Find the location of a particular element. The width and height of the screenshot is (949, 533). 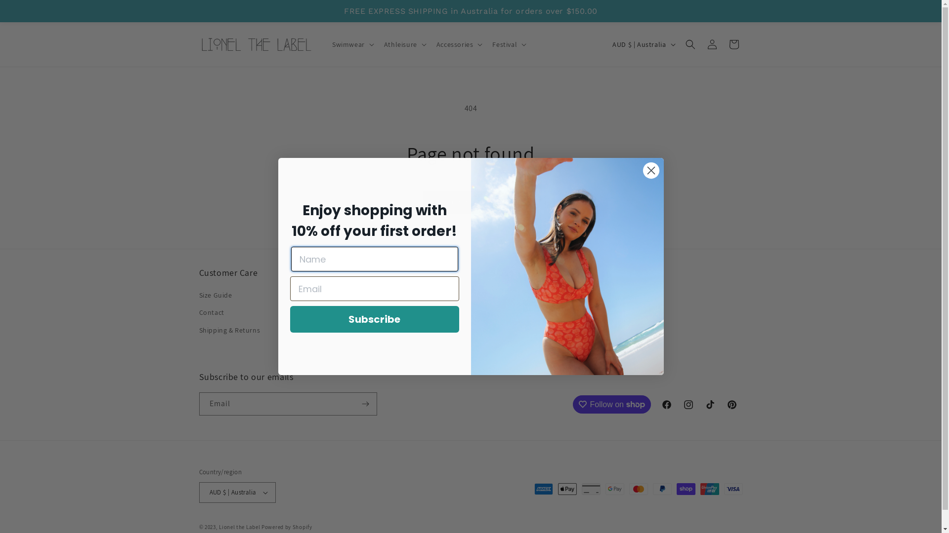

TikTok is located at coordinates (710, 405).